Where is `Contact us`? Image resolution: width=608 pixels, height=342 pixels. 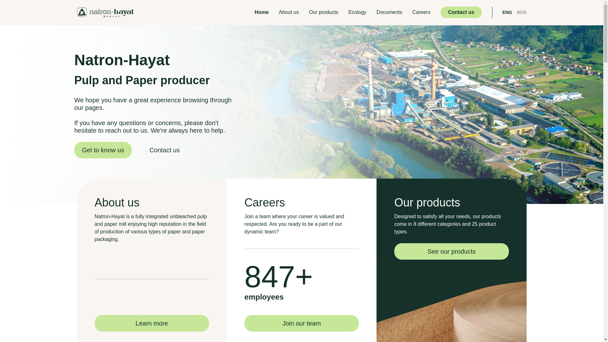
Contact us is located at coordinates (461, 12).